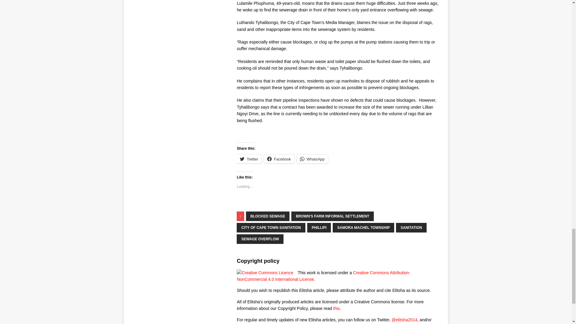 This screenshot has height=324, width=576. I want to click on SEWAGE OVERFLOW, so click(260, 239).